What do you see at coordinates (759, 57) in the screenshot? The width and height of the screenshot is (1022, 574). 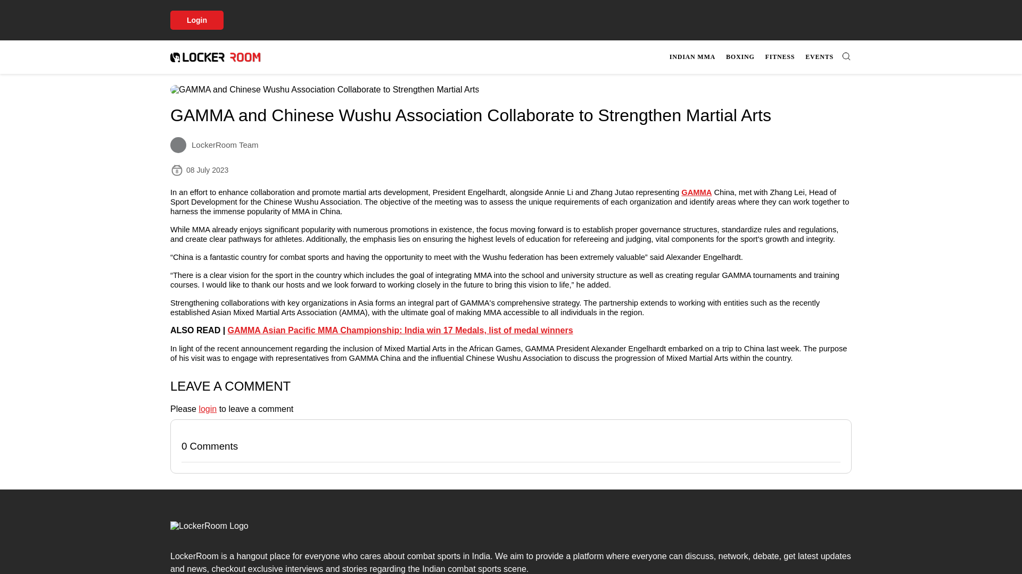 I see `GAMMA` at bounding box center [759, 57].